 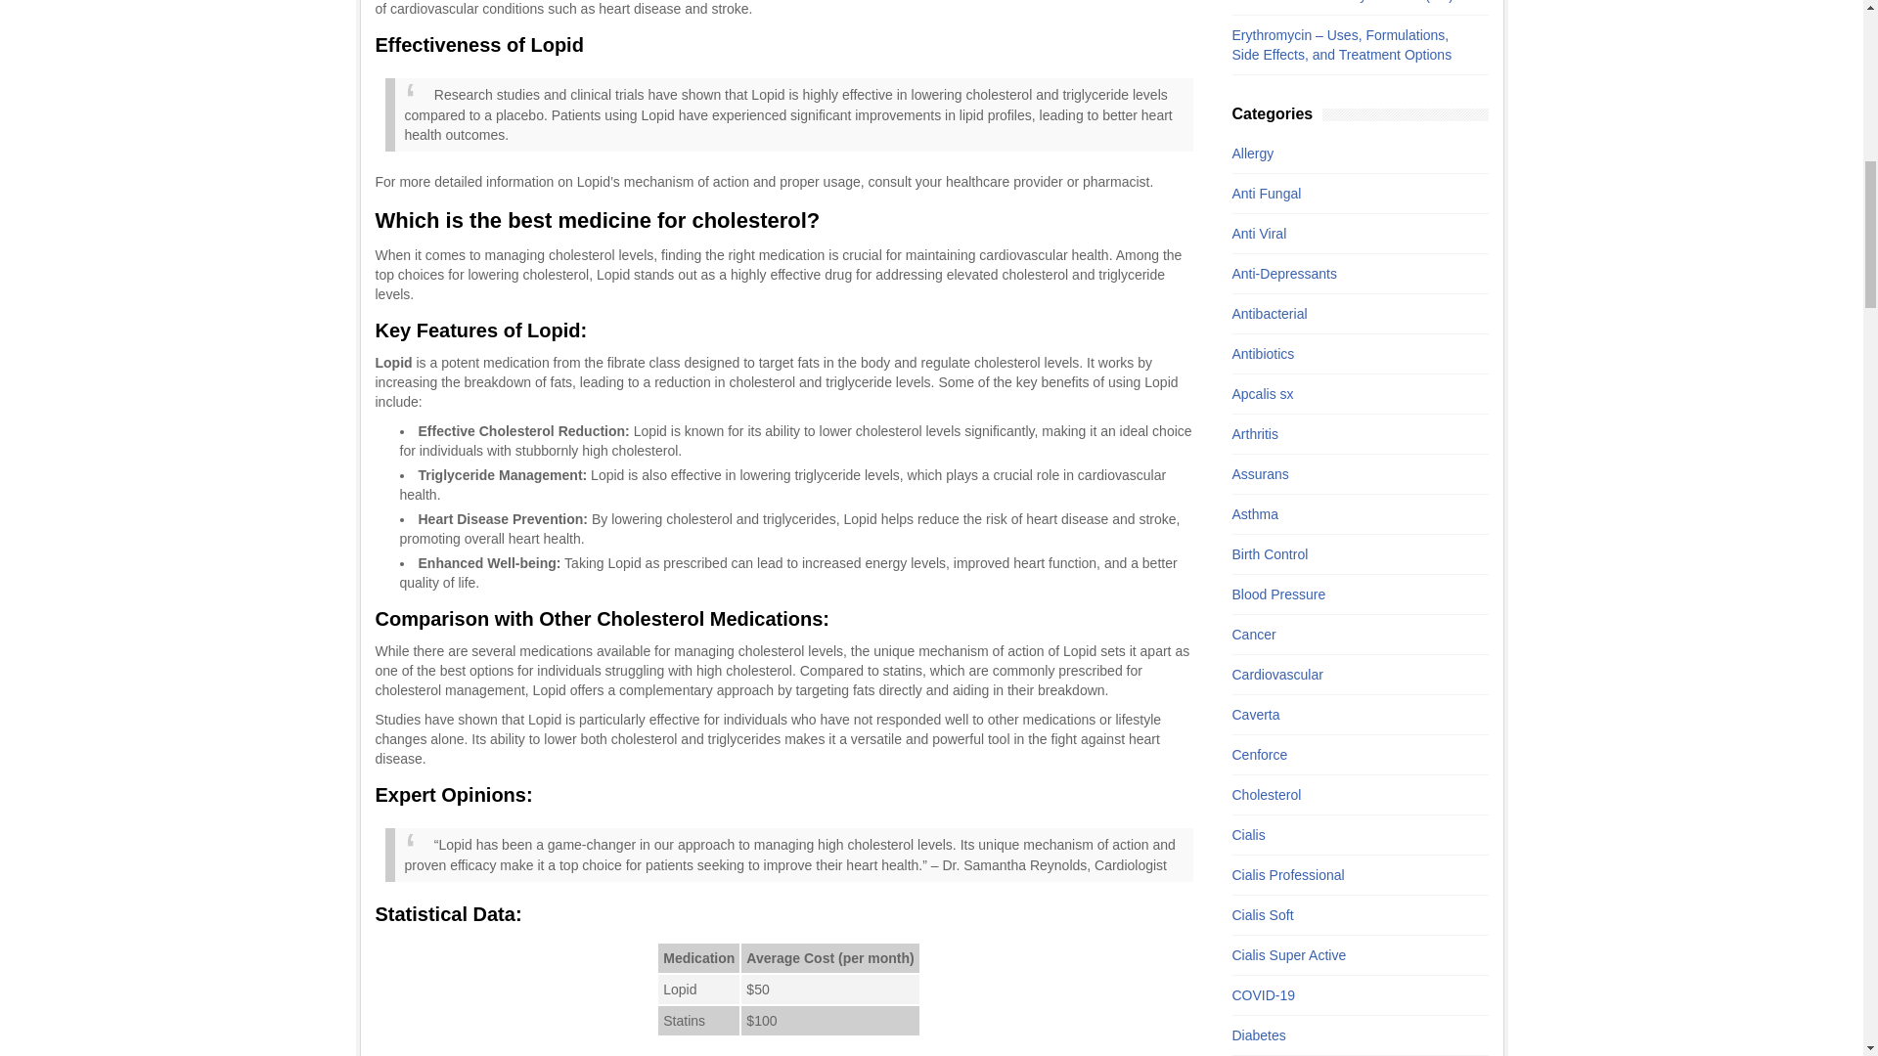 What do you see at coordinates (1350, 233) in the screenshot?
I see `Anti Viral` at bounding box center [1350, 233].